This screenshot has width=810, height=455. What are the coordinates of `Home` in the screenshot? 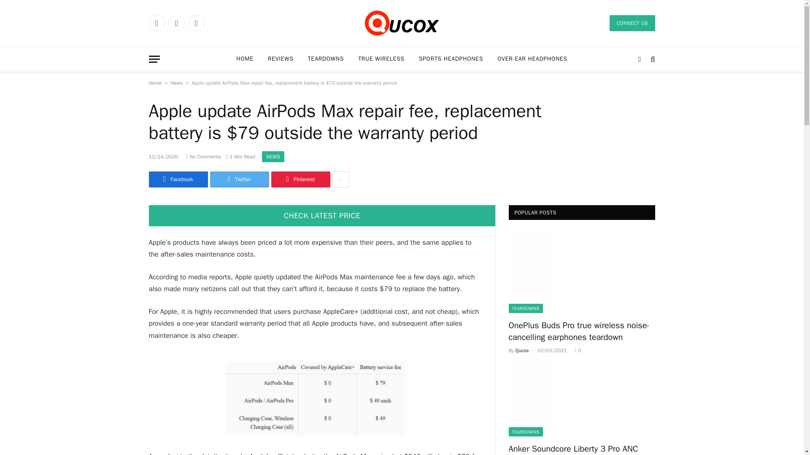 It's located at (154, 83).